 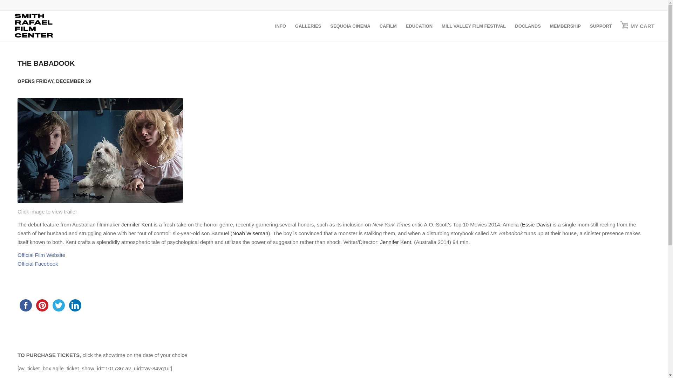 I want to click on EDUCATION, so click(x=419, y=26).